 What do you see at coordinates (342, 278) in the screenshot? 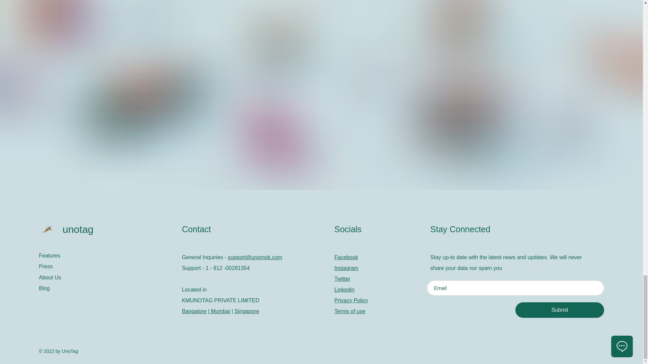
I see `Twitter` at bounding box center [342, 278].